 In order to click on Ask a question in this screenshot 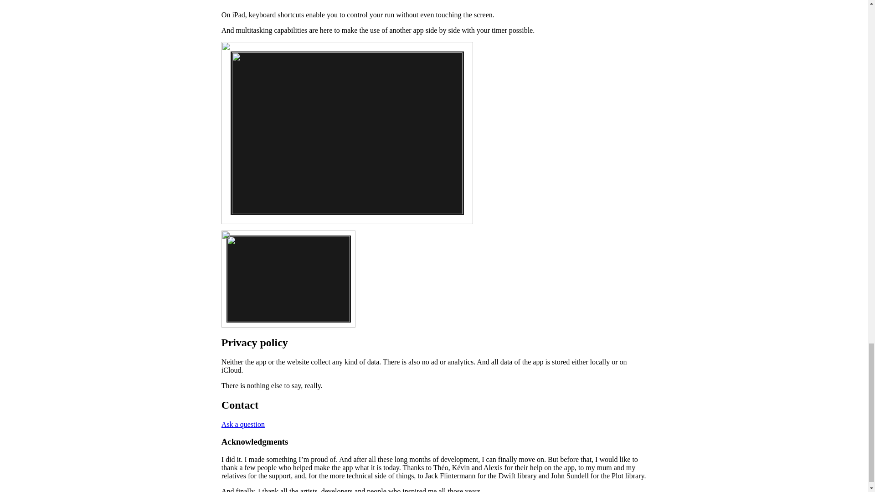, I will do `click(243, 424)`.